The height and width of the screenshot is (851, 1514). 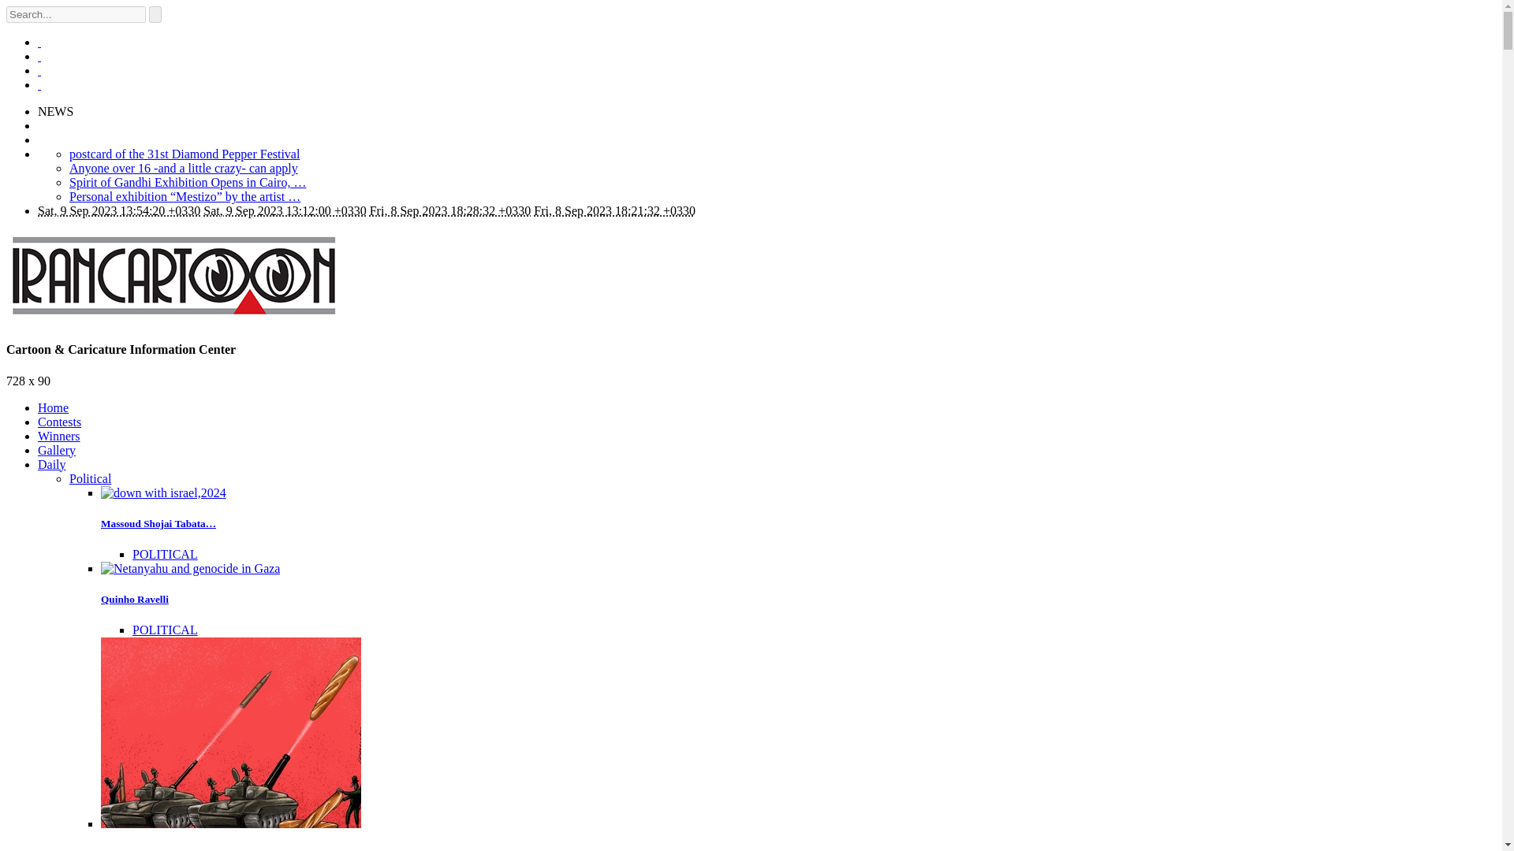 I want to click on postcard of the 31st Diamond Pepper Festival, so click(x=185, y=154).